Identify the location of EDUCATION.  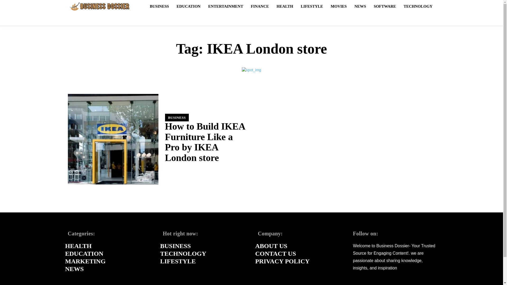
(189, 6).